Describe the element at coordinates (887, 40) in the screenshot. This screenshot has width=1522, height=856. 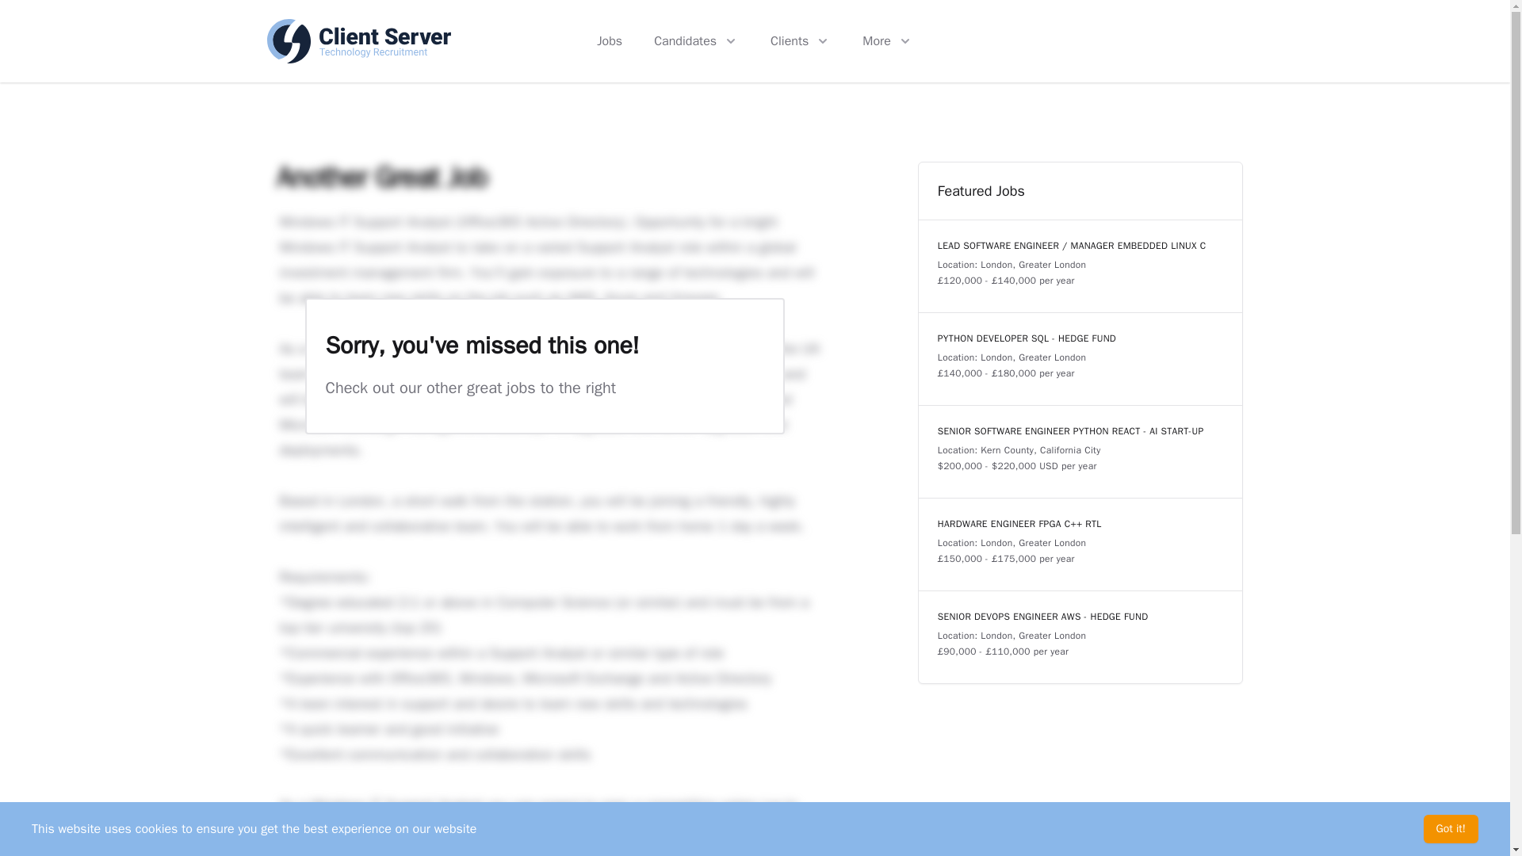
I see `More` at that location.